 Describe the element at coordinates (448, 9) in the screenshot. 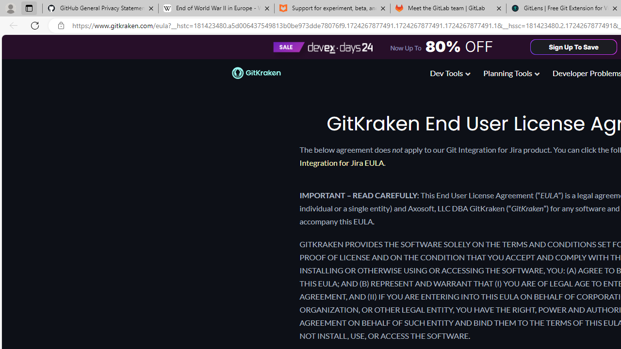

I see `Meet the GitLab team | GitLab` at that location.